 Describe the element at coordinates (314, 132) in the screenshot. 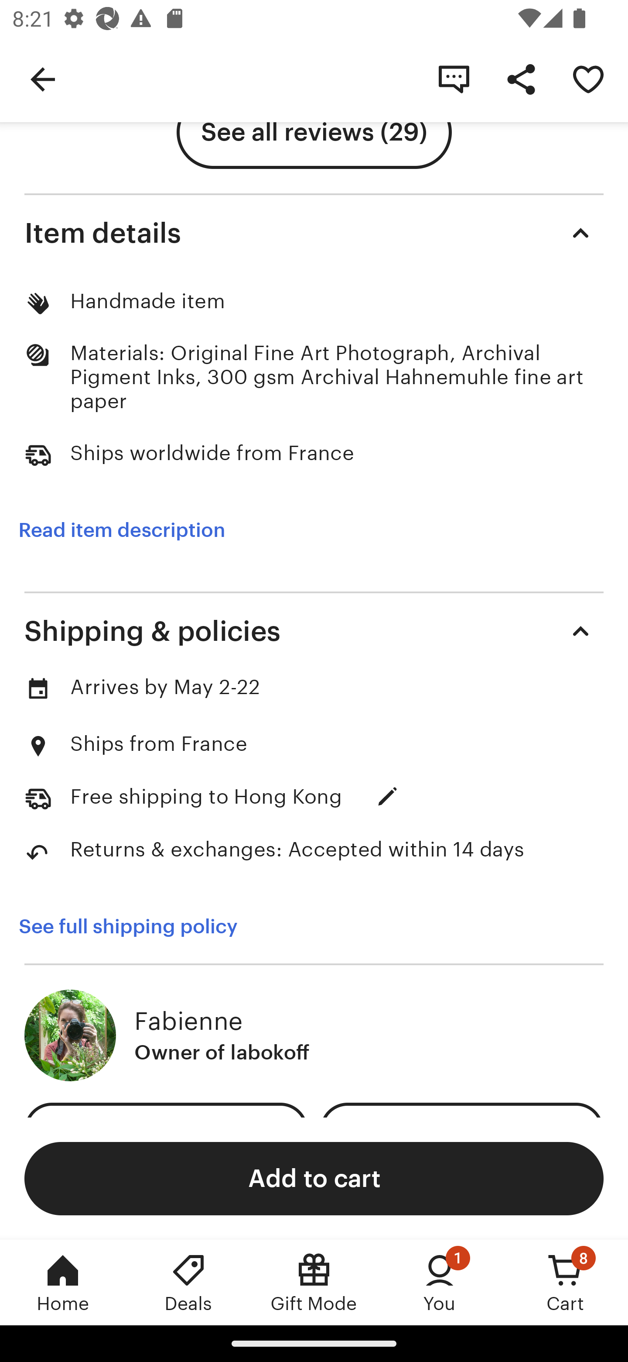

I see `See all reviews (29)` at that location.